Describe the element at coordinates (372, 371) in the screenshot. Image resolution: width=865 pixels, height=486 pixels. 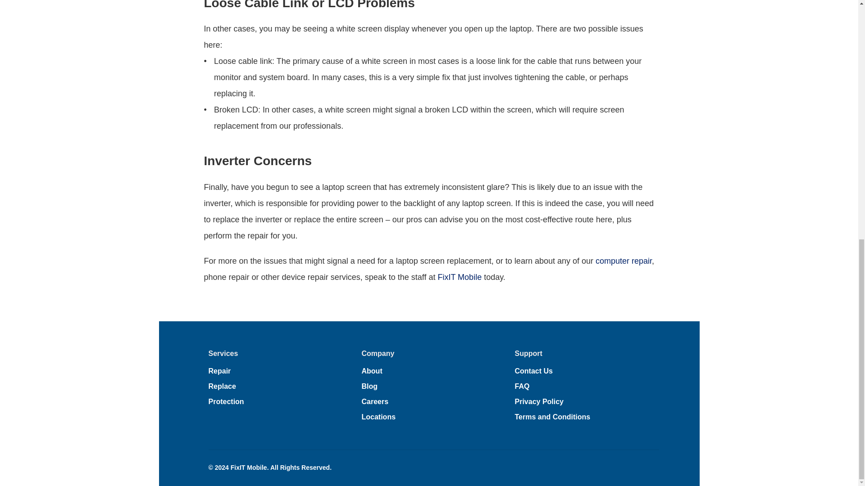
I see `About` at that location.